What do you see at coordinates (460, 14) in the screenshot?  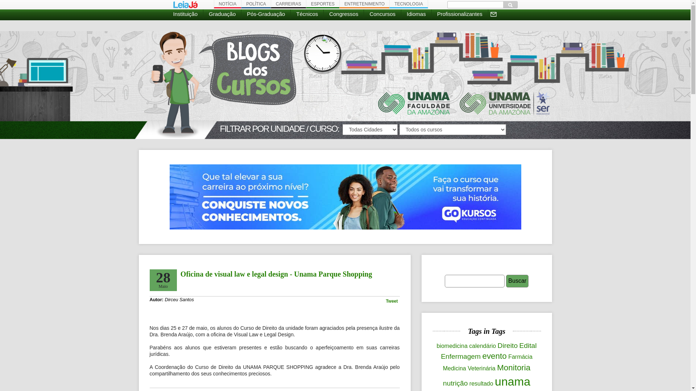 I see `Profissionalizantes` at bounding box center [460, 14].